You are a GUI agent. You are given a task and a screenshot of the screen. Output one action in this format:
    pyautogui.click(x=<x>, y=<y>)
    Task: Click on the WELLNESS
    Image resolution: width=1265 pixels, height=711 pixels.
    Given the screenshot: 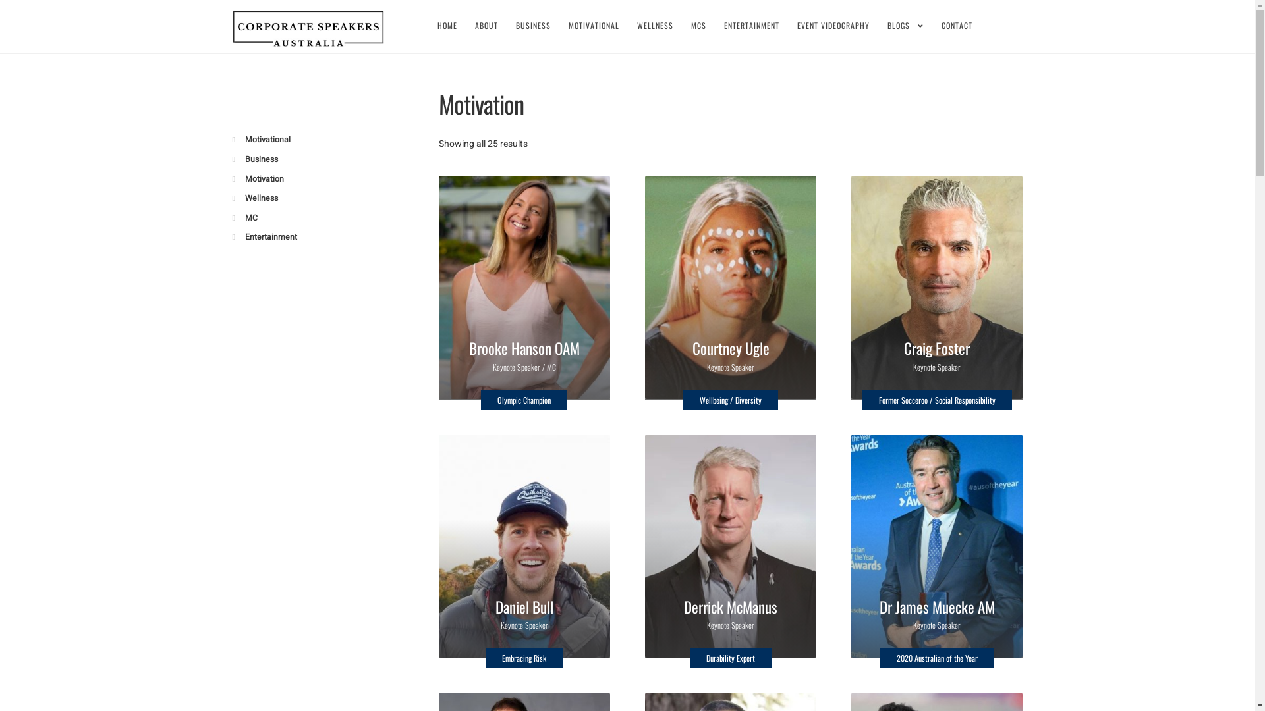 What is the action you would take?
    pyautogui.click(x=655, y=26)
    